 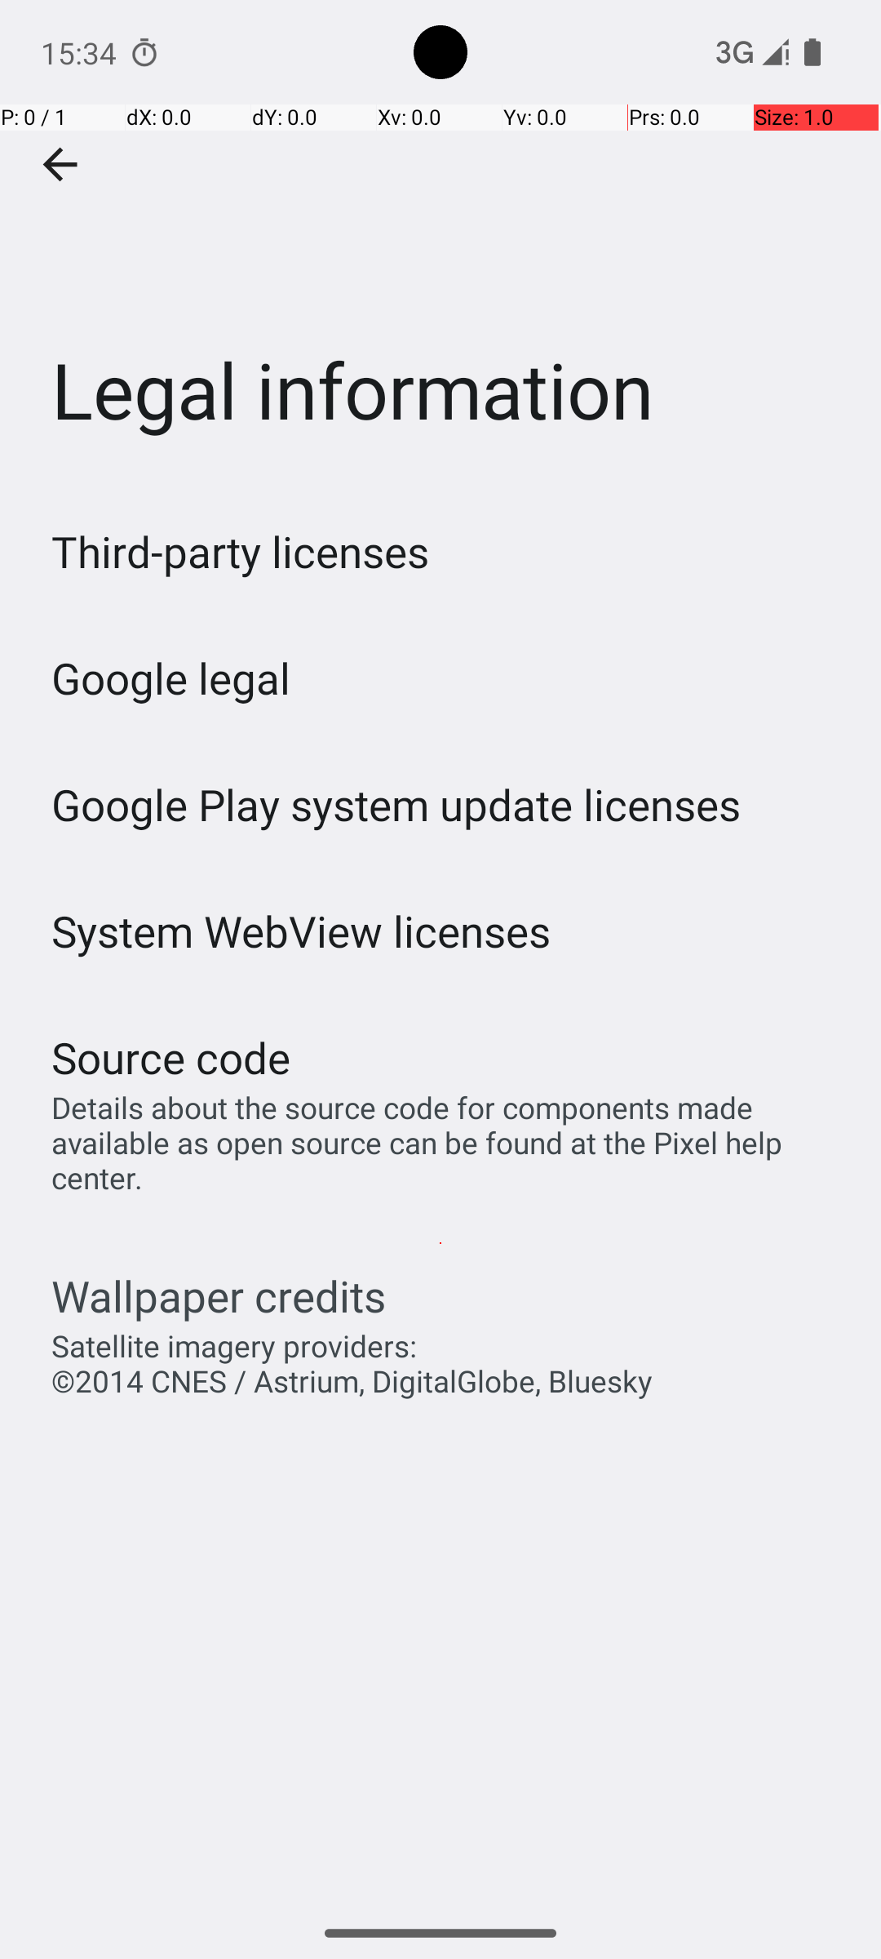 I want to click on Google Play system update licenses, so click(x=396, y=805).